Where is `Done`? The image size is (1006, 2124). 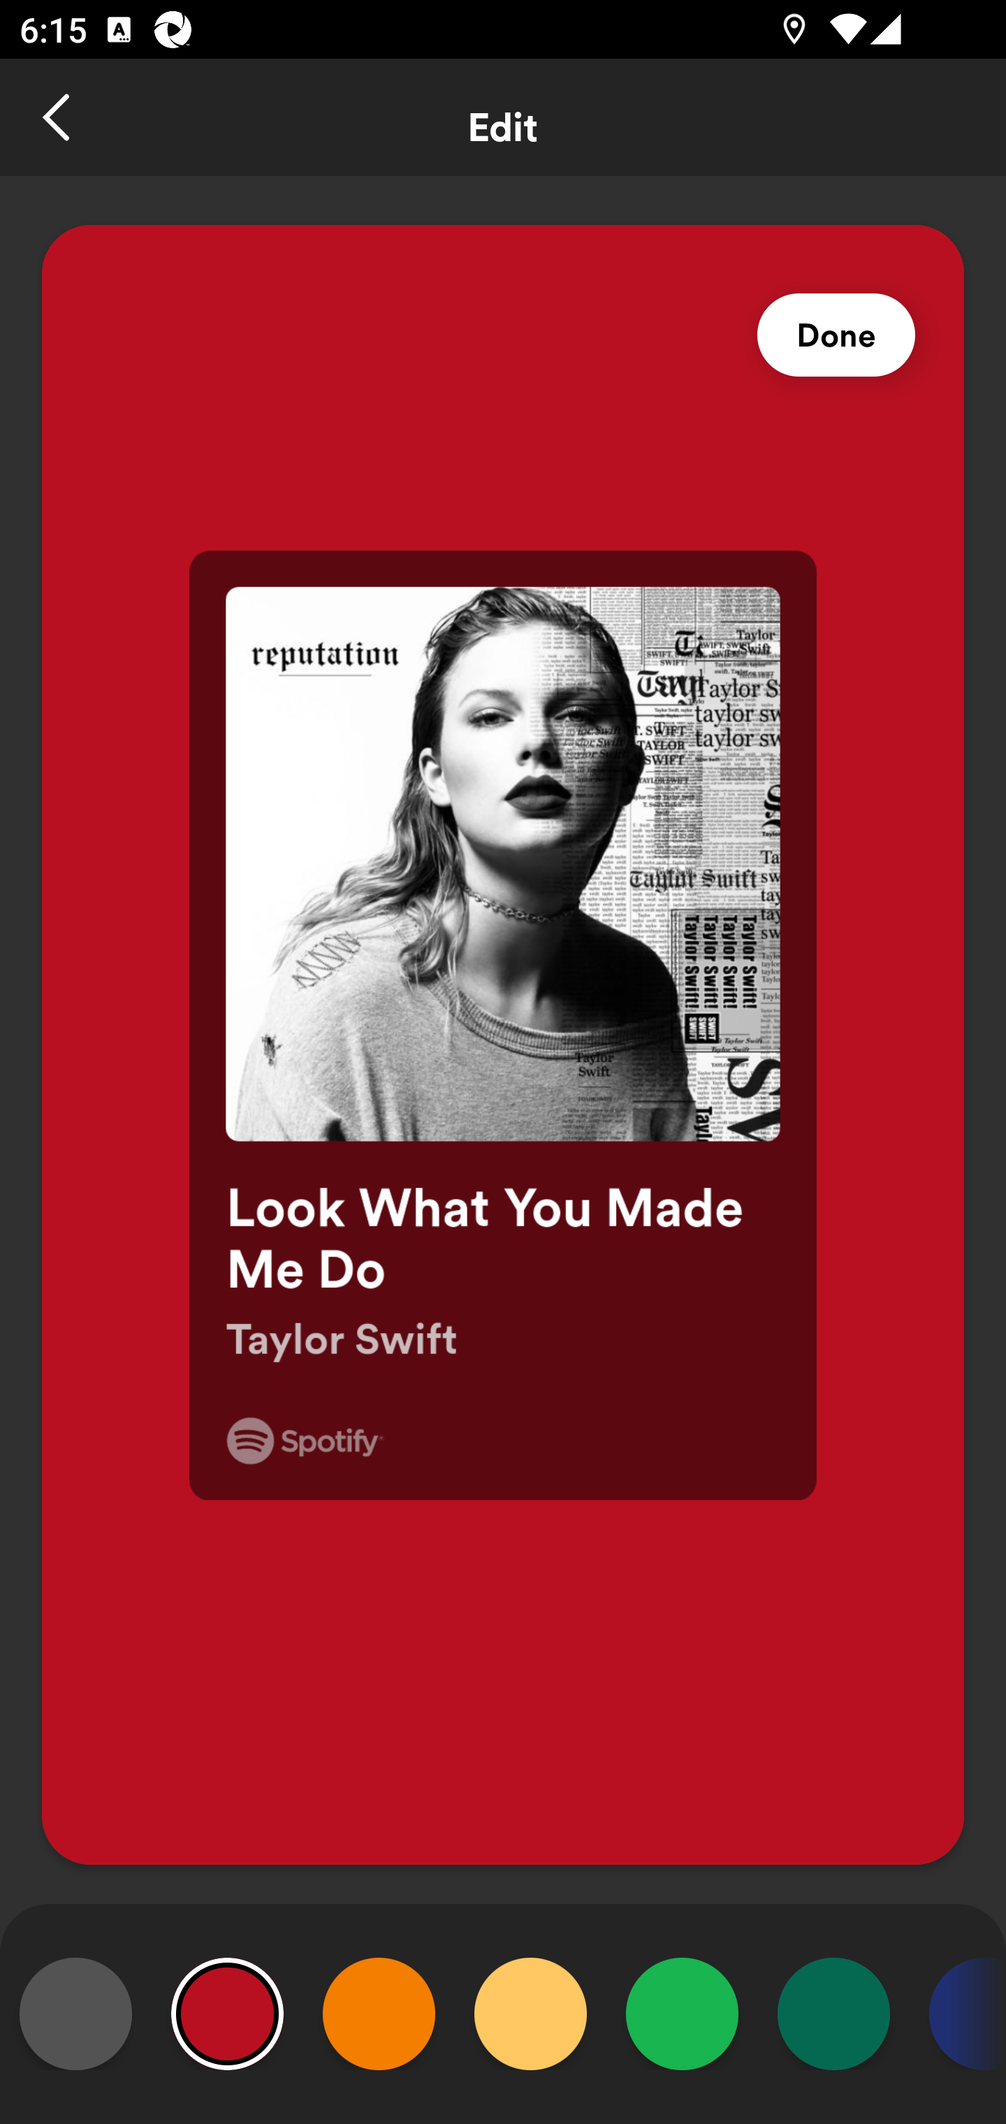 Done is located at coordinates (836, 335).